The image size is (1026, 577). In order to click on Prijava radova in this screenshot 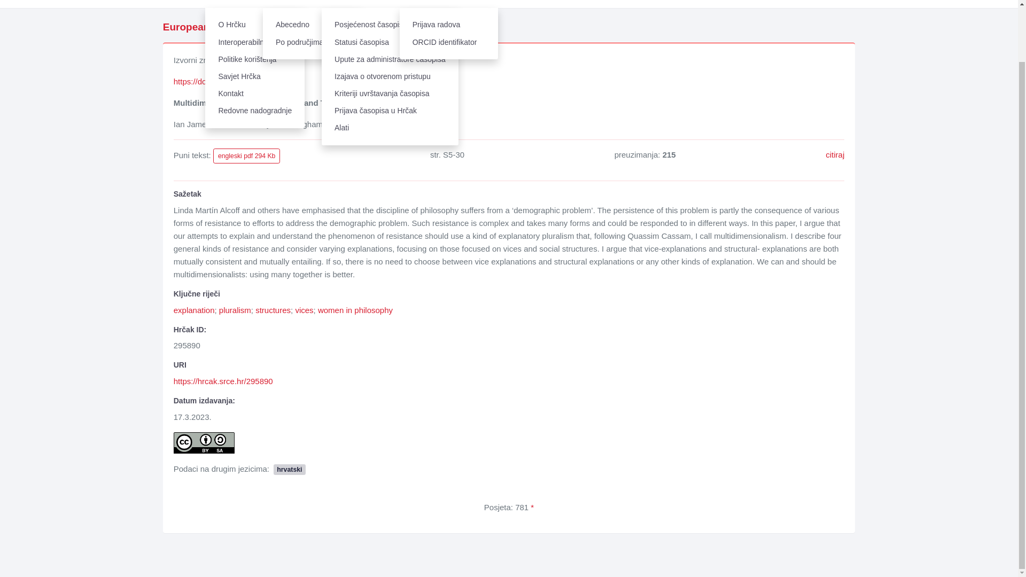, I will do `click(449, 25)`.